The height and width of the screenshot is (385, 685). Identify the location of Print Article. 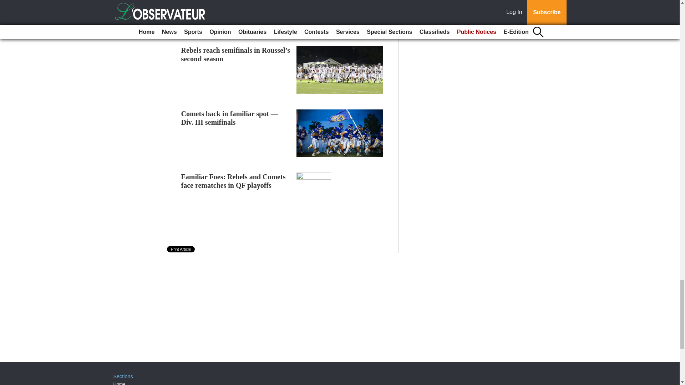
(181, 249).